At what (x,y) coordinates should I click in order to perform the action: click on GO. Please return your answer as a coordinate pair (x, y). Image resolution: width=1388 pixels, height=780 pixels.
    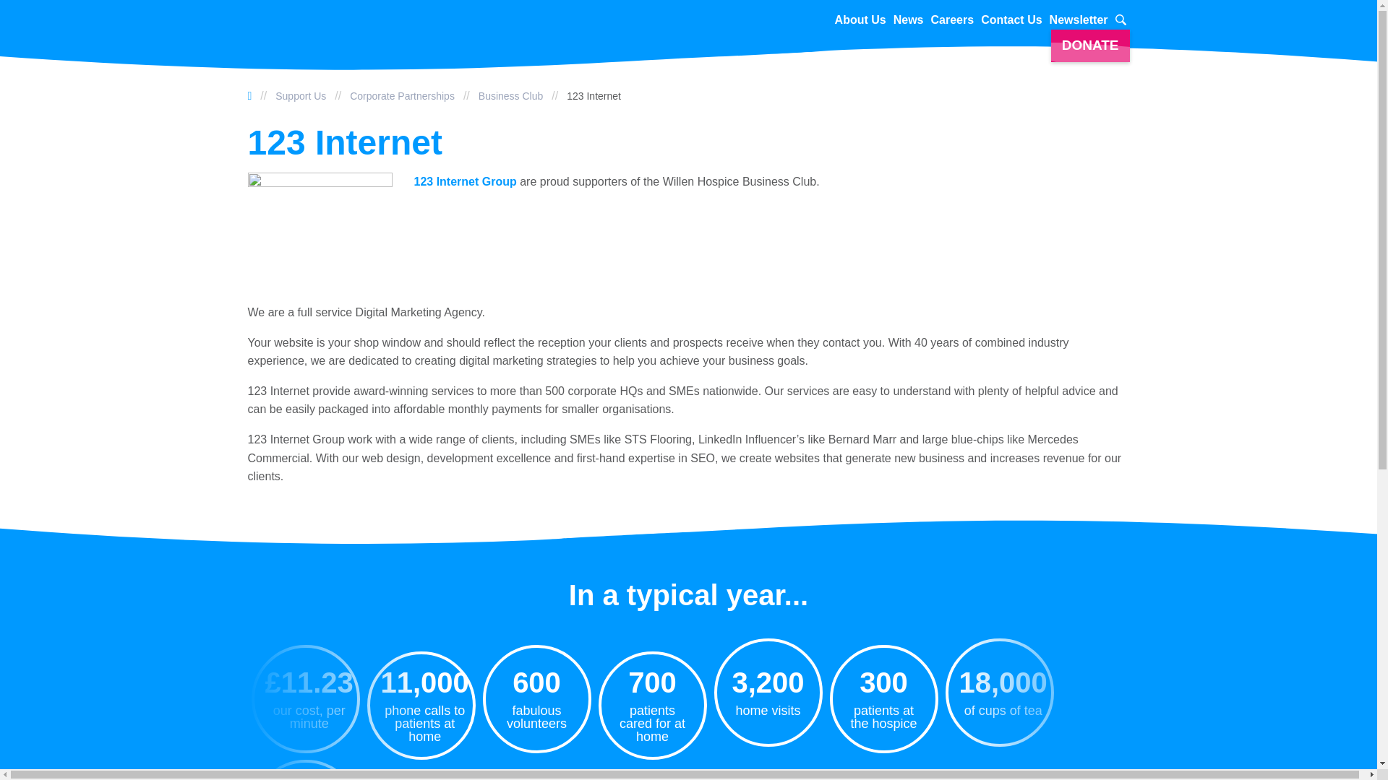
    Looking at the image, I should click on (1112, 21).